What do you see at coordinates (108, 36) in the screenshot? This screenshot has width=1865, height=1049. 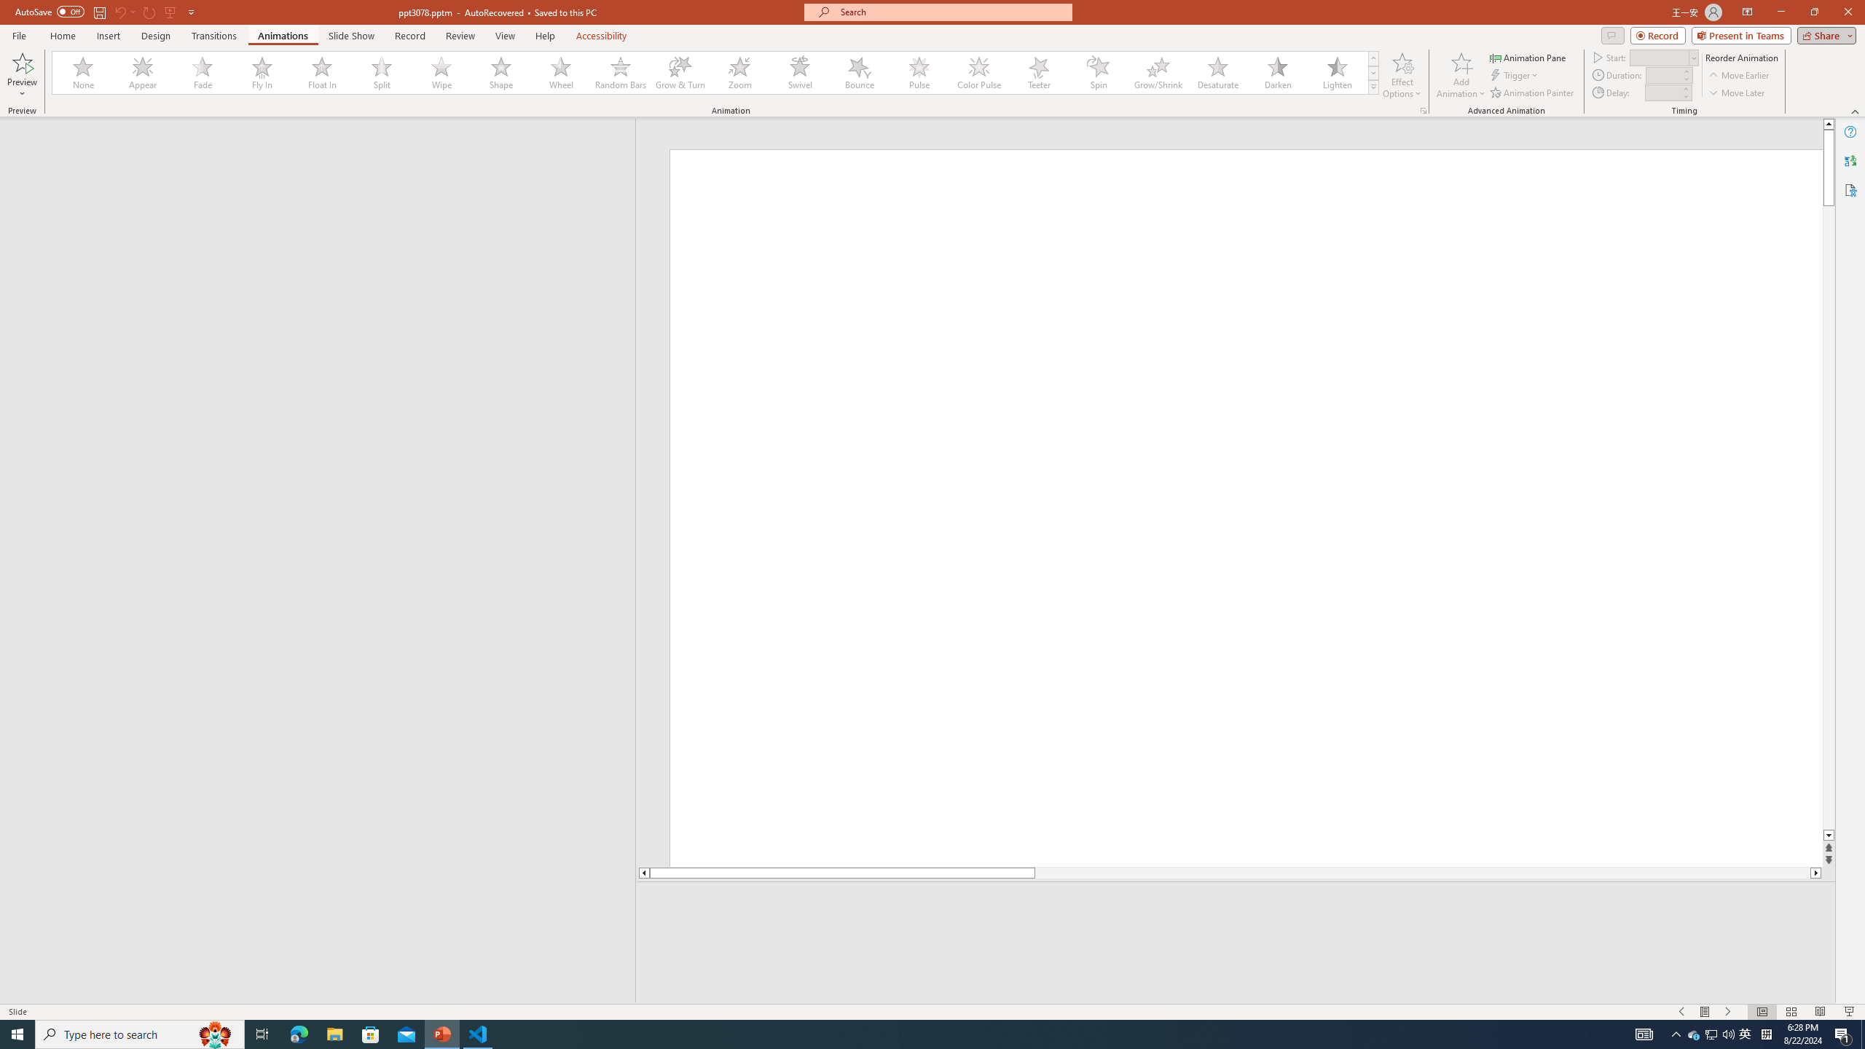 I see `Insert` at bounding box center [108, 36].